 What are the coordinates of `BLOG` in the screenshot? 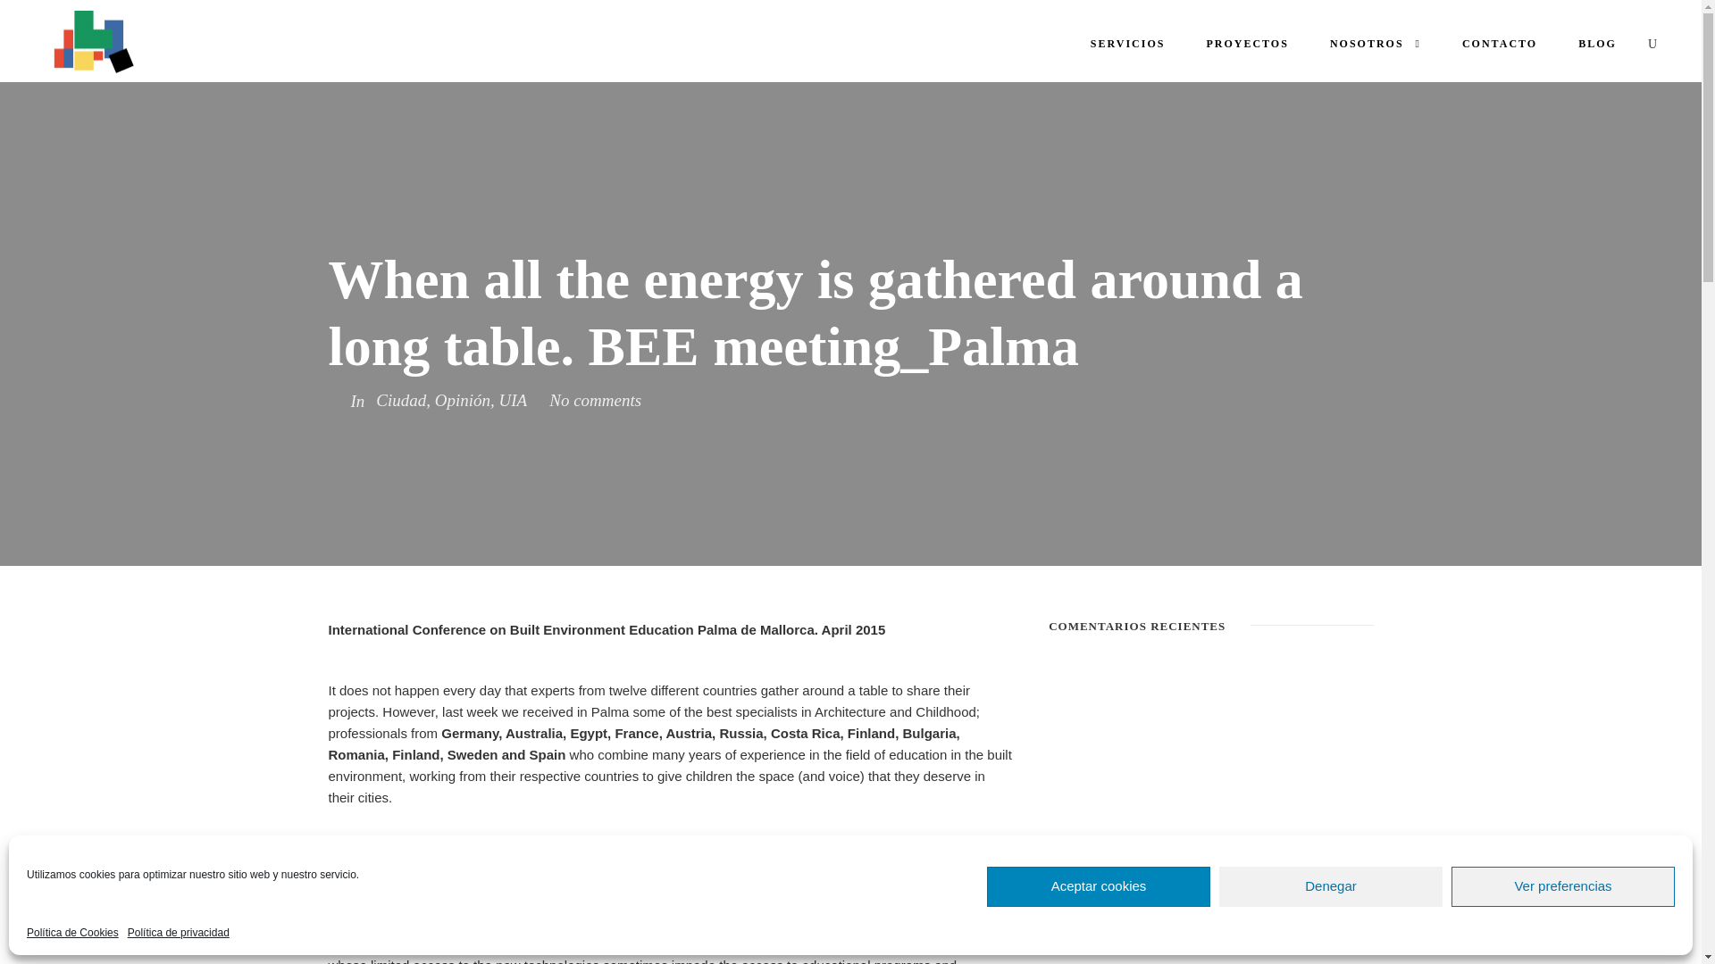 It's located at (1597, 47).